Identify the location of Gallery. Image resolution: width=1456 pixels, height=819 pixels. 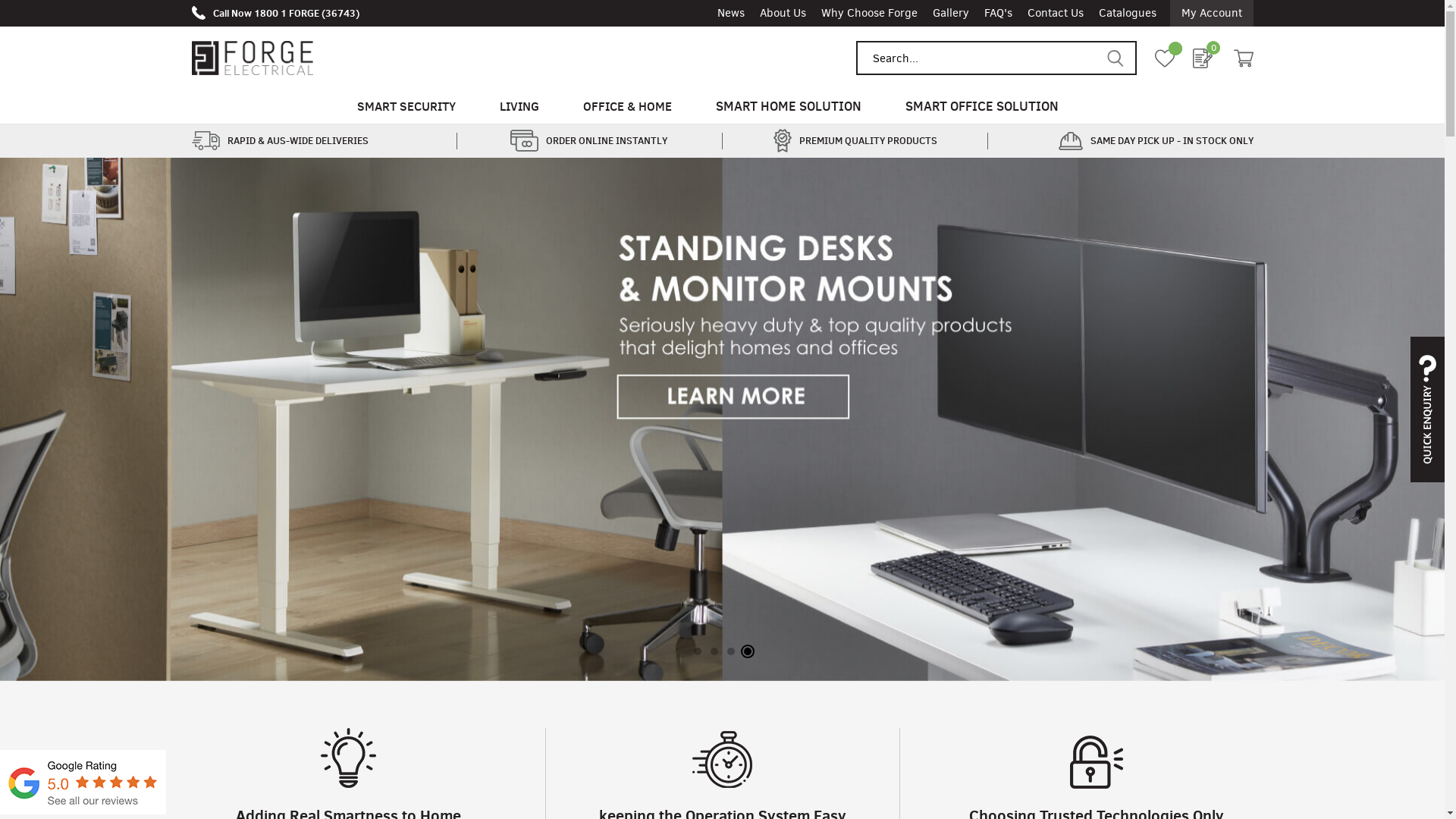
(951, 14).